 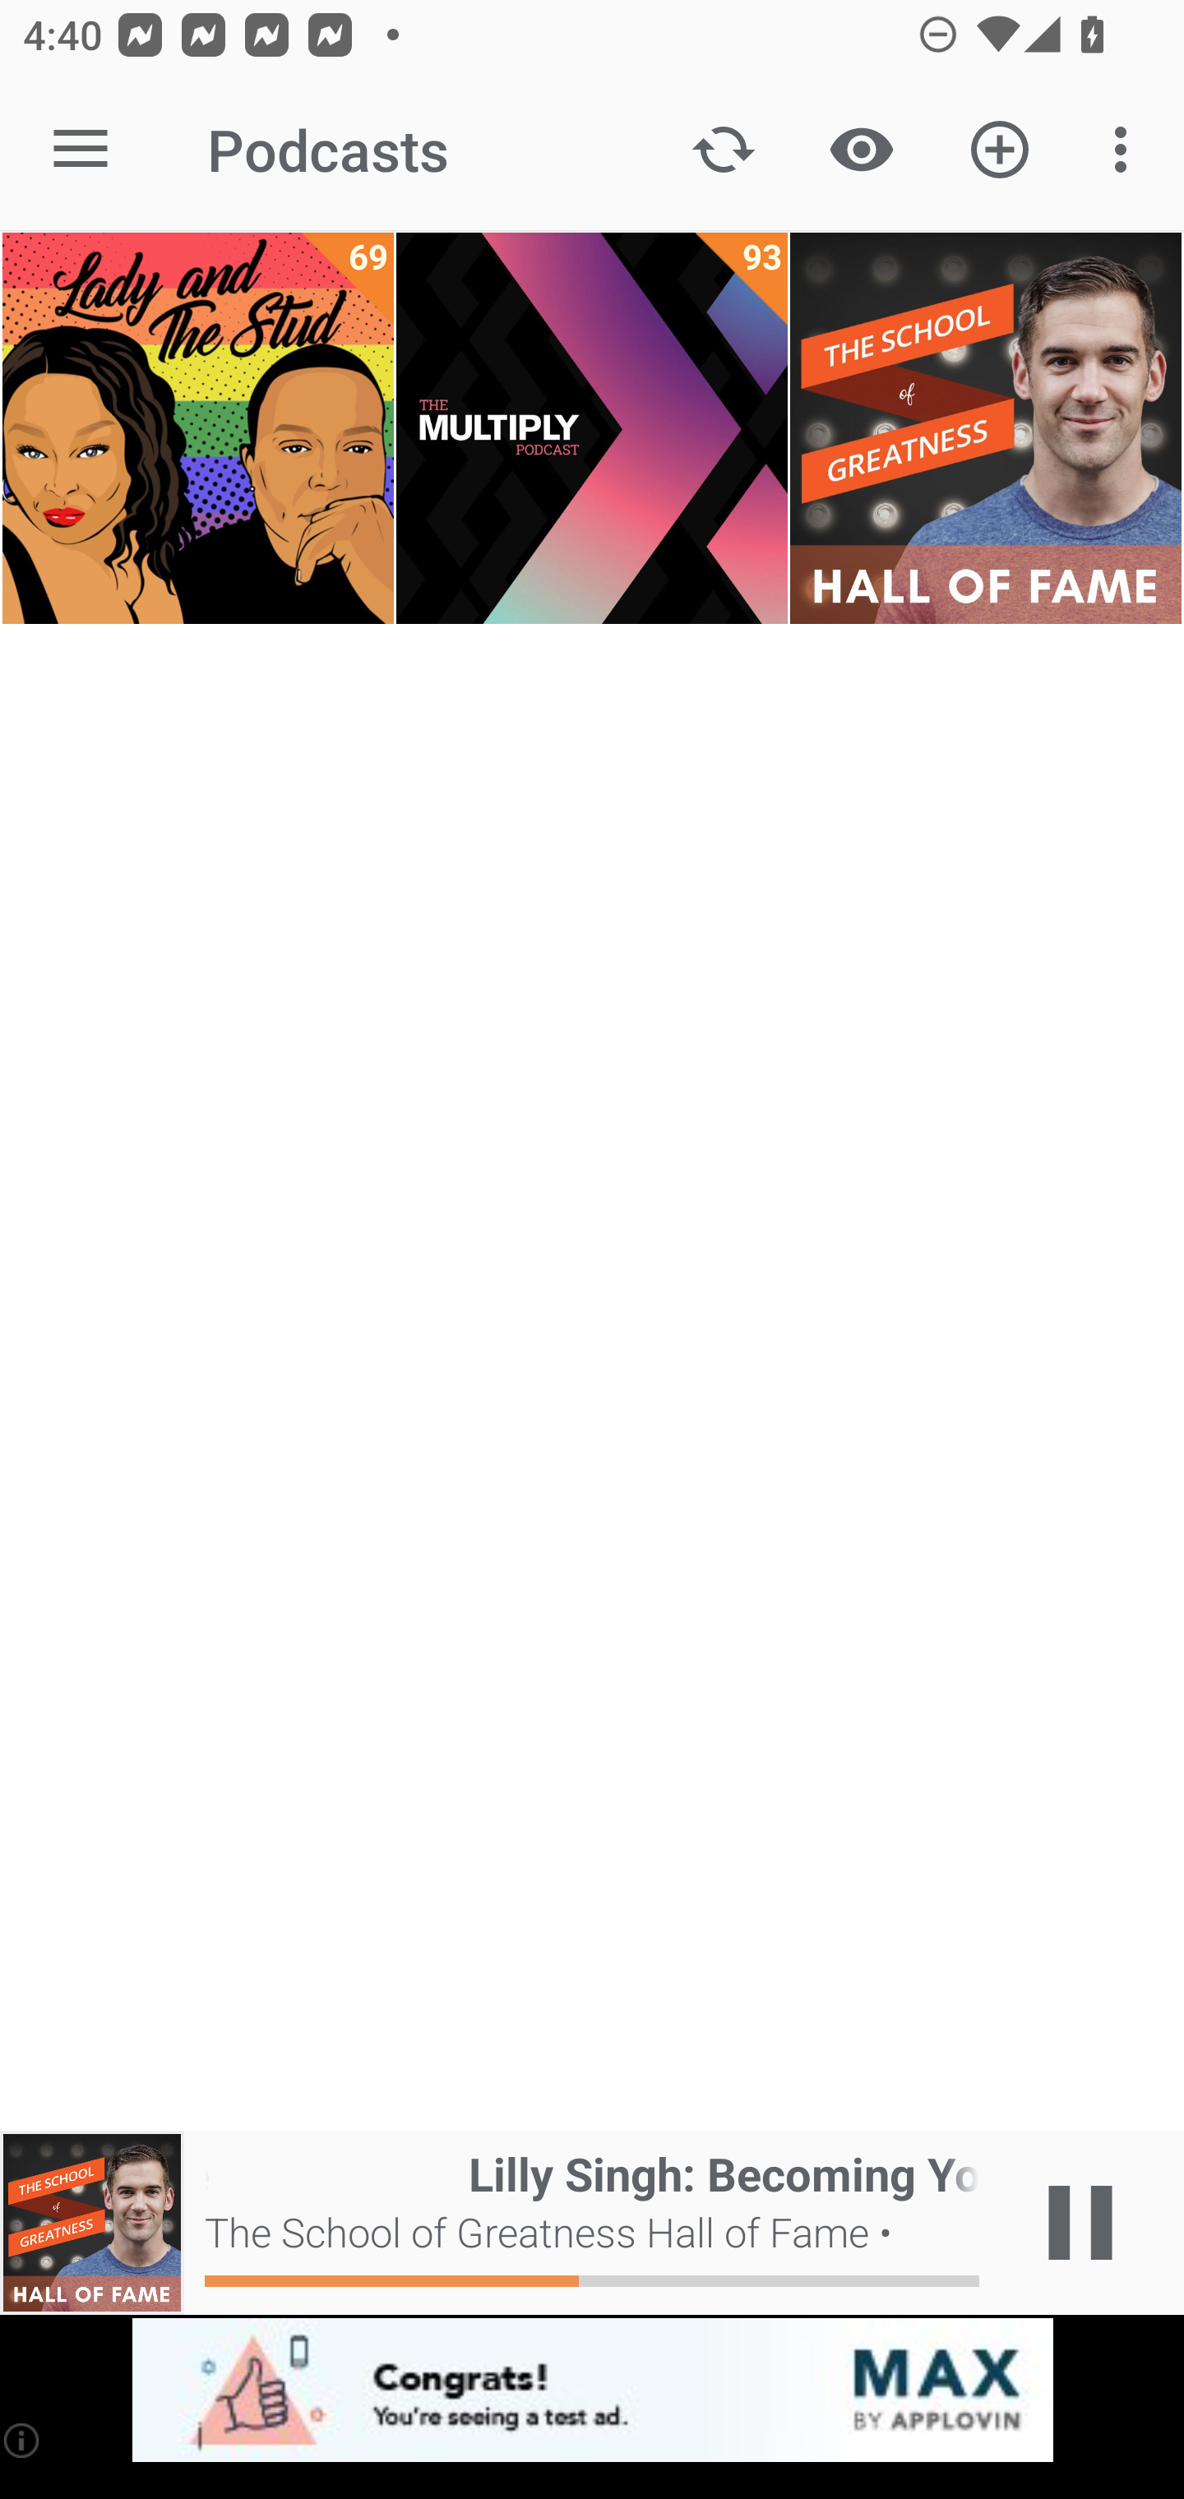 What do you see at coordinates (1126, 150) in the screenshot?
I see `More options` at bounding box center [1126, 150].